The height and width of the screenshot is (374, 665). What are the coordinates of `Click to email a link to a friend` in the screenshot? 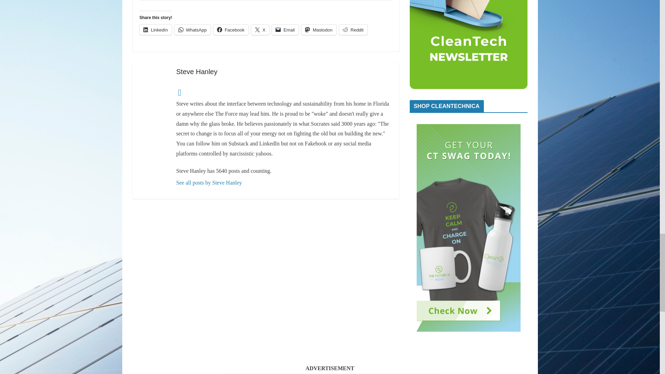 It's located at (285, 30).